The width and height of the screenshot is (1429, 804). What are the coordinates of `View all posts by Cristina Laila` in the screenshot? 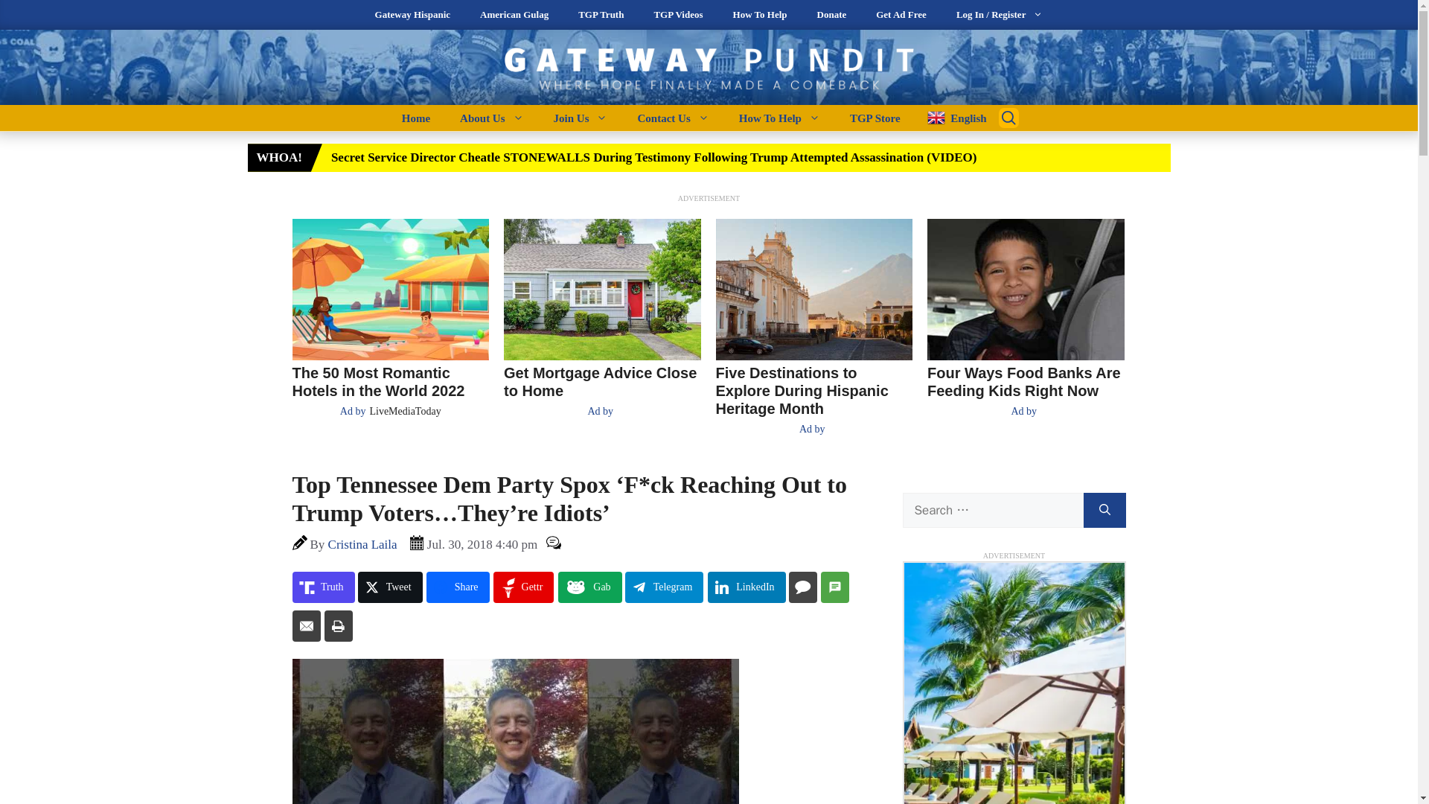 It's located at (362, 544).